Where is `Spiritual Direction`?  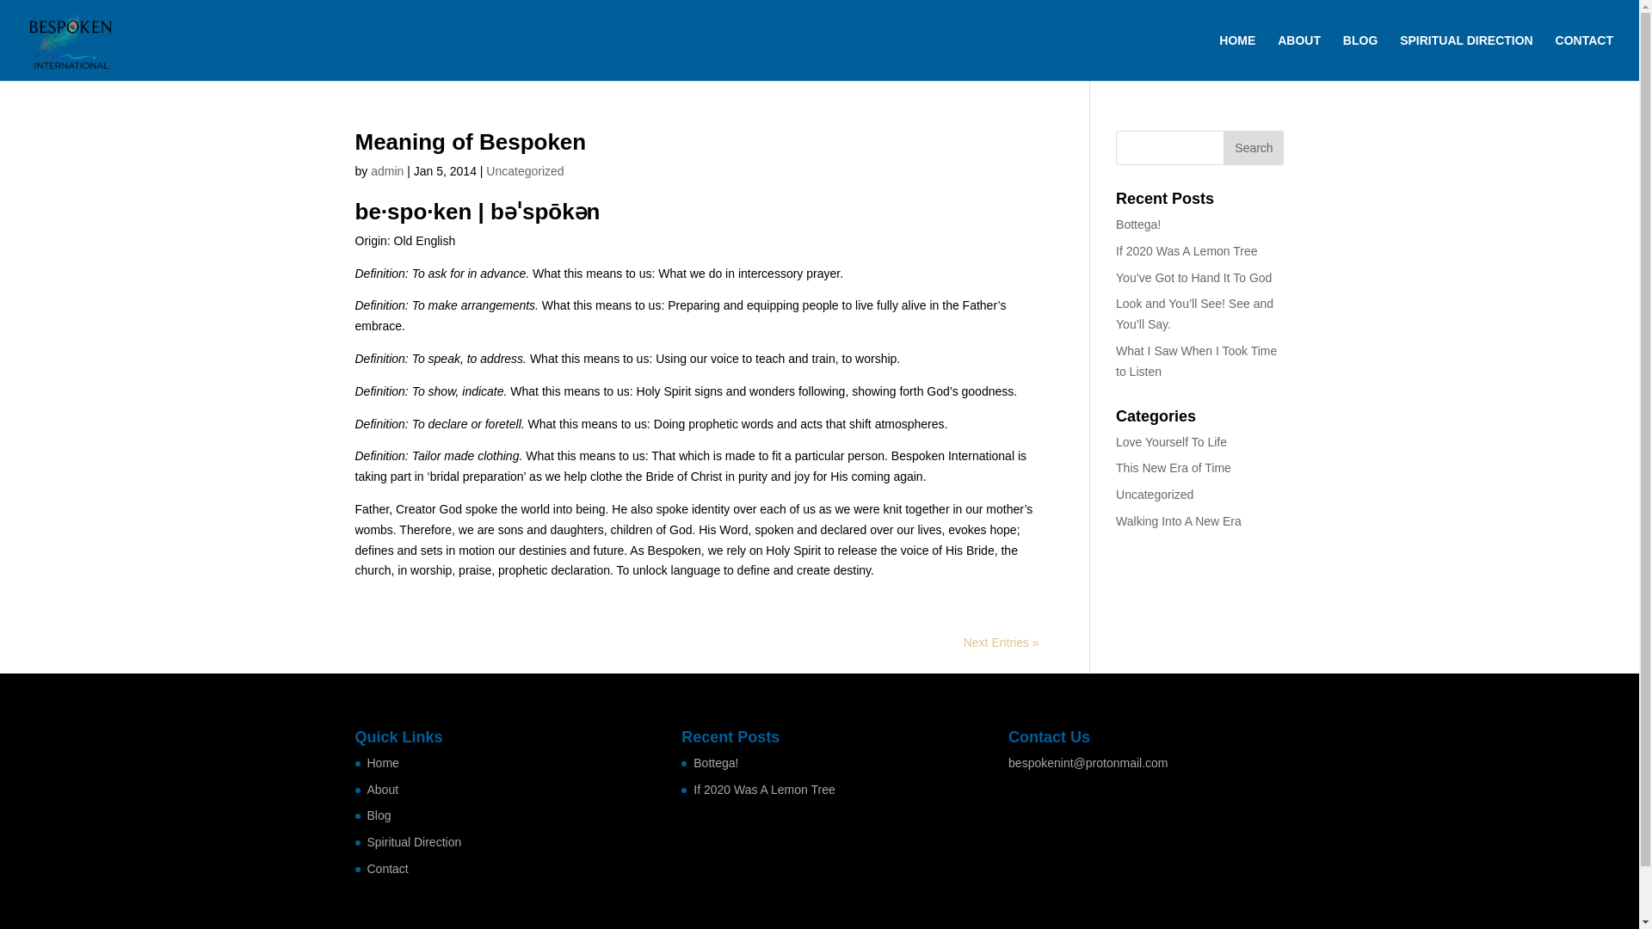
Spiritual Direction is located at coordinates (413, 841).